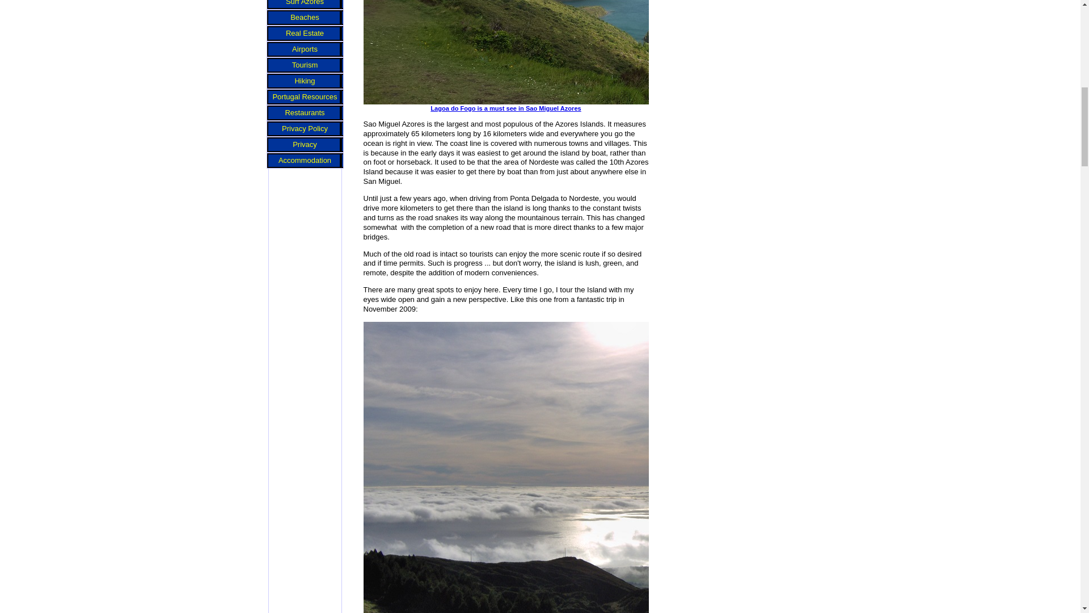 The width and height of the screenshot is (1089, 613). What do you see at coordinates (646, 104) in the screenshot?
I see `Lagoa do Fogo is a must see in Sao Miguel Azores` at bounding box center [646, 104].